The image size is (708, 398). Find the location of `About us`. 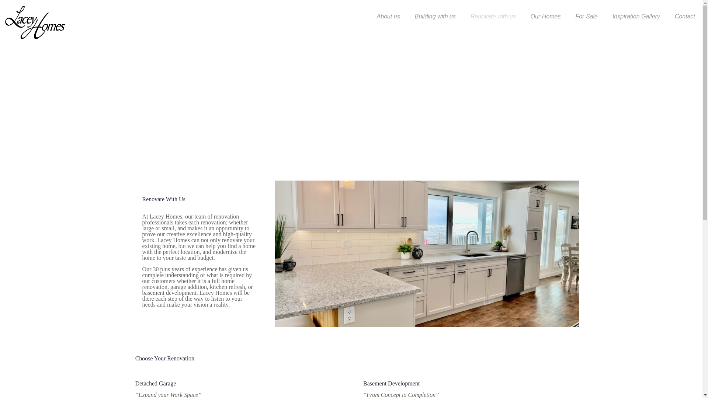

About us is located at coordinates (389, 16).